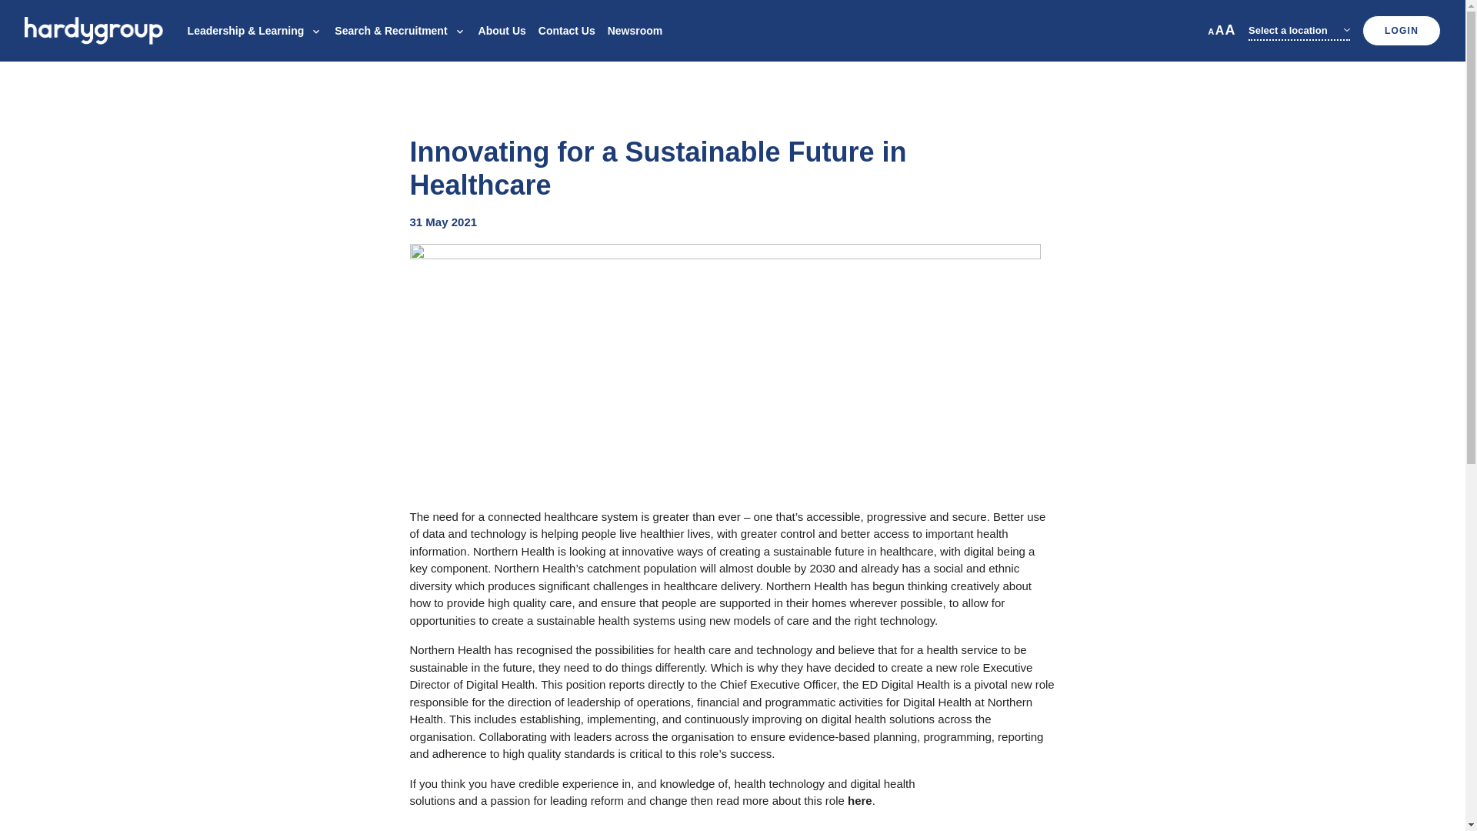 The height and width of the screenshot is (831, 1477). Describe the element at coordinates (635, 31) in the screenshot. I see `Newsroom` at that location.